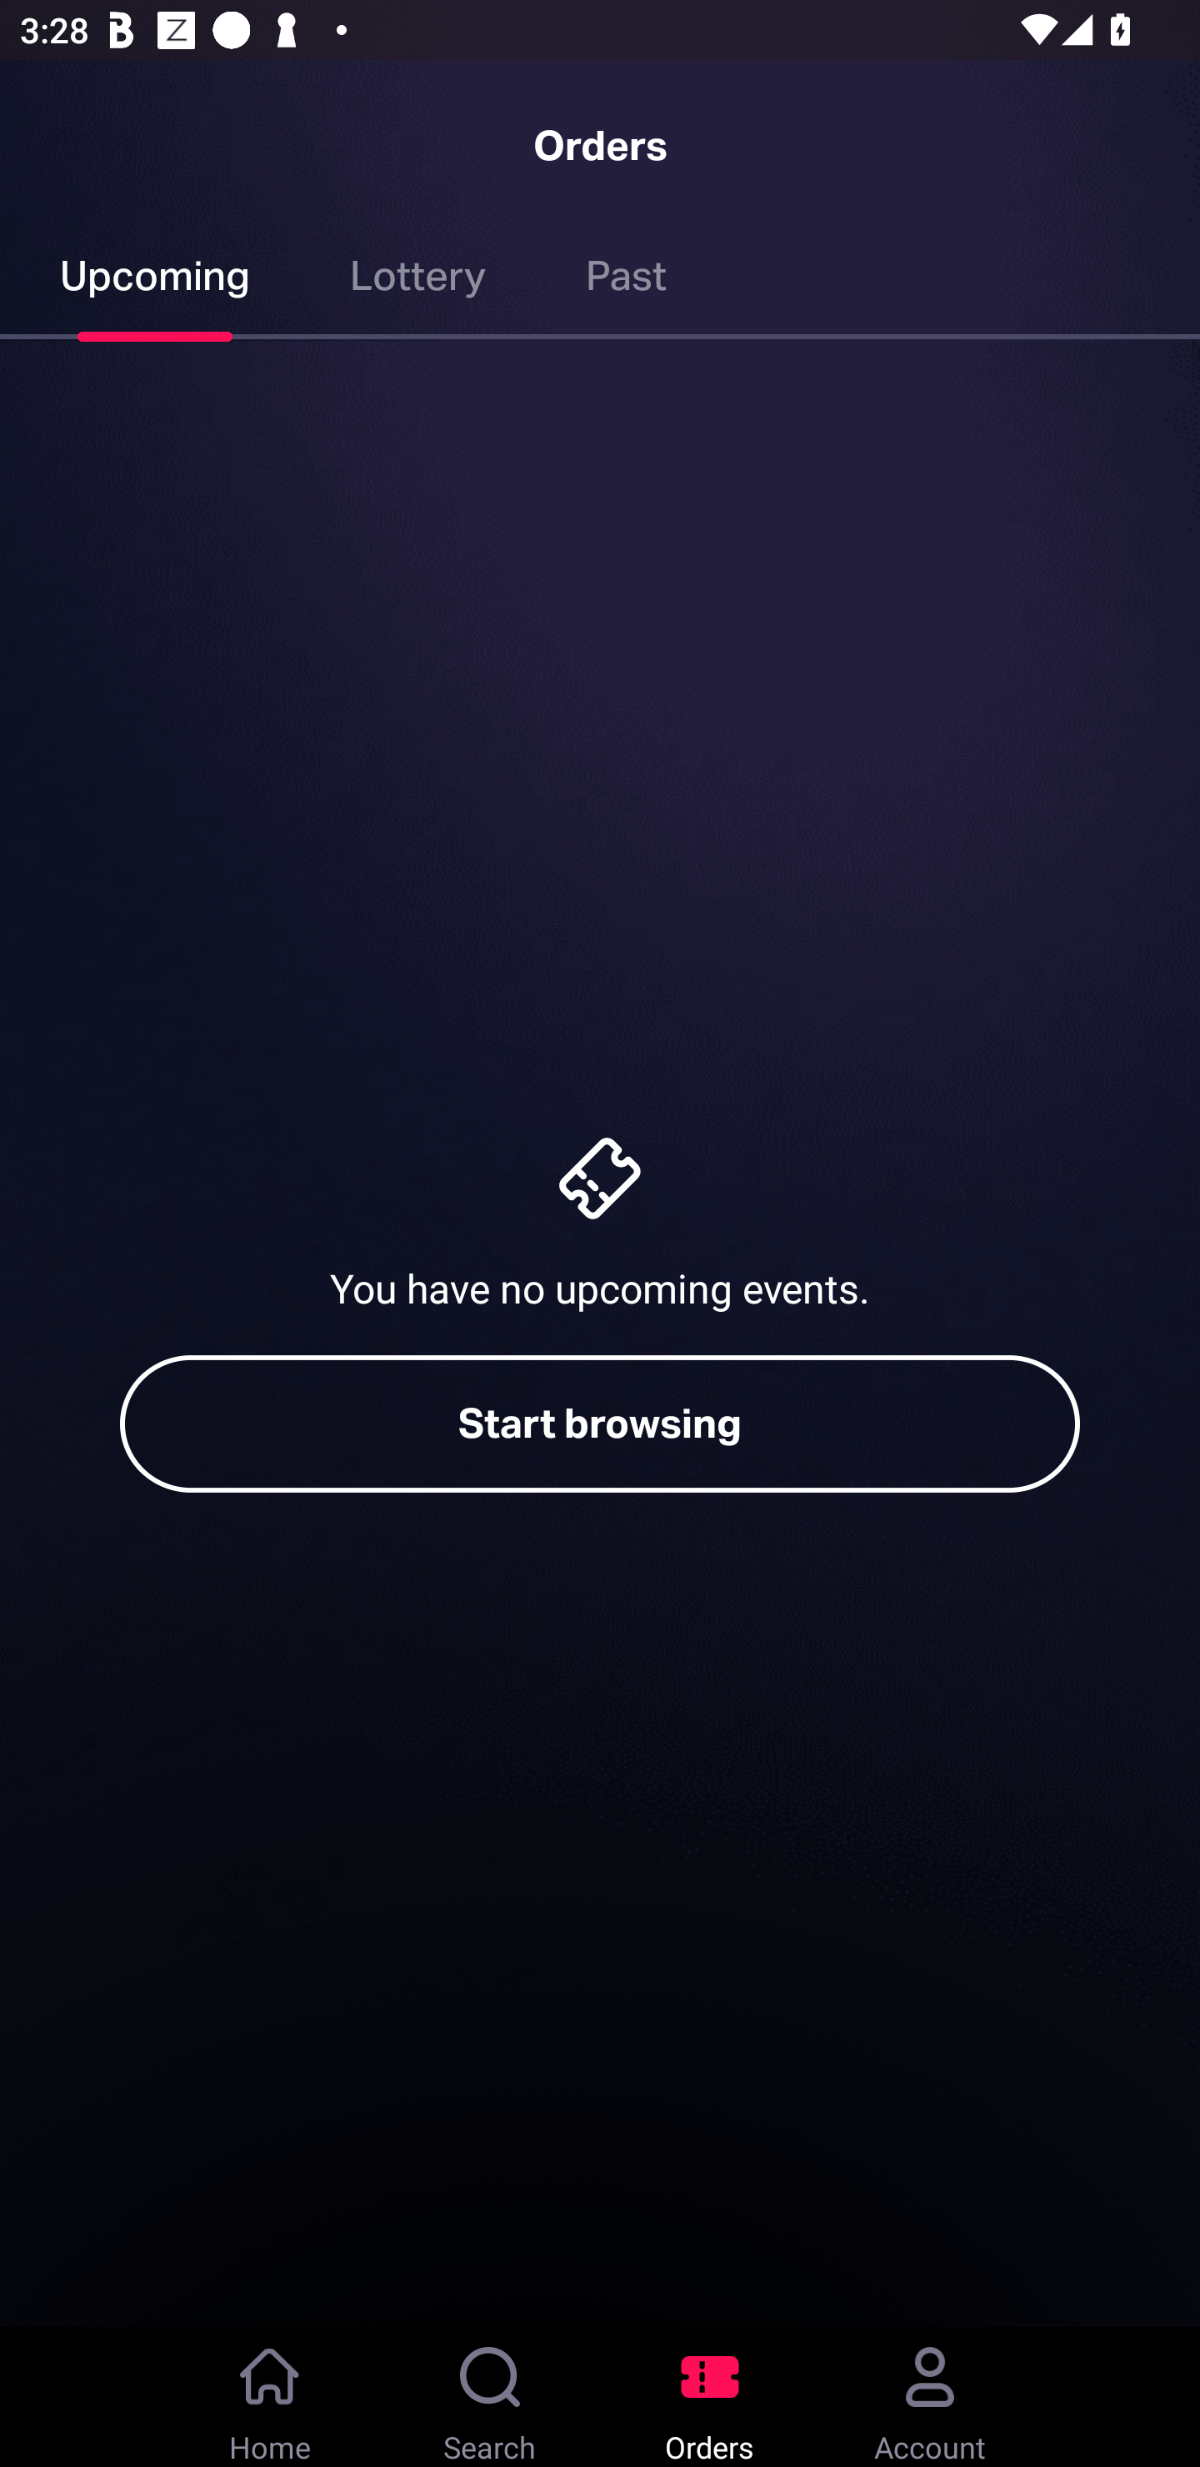 The image size is (1200, 2467). Describe the element at coordinates (930, 2397) in the screenshot. I see `Account` at that location.